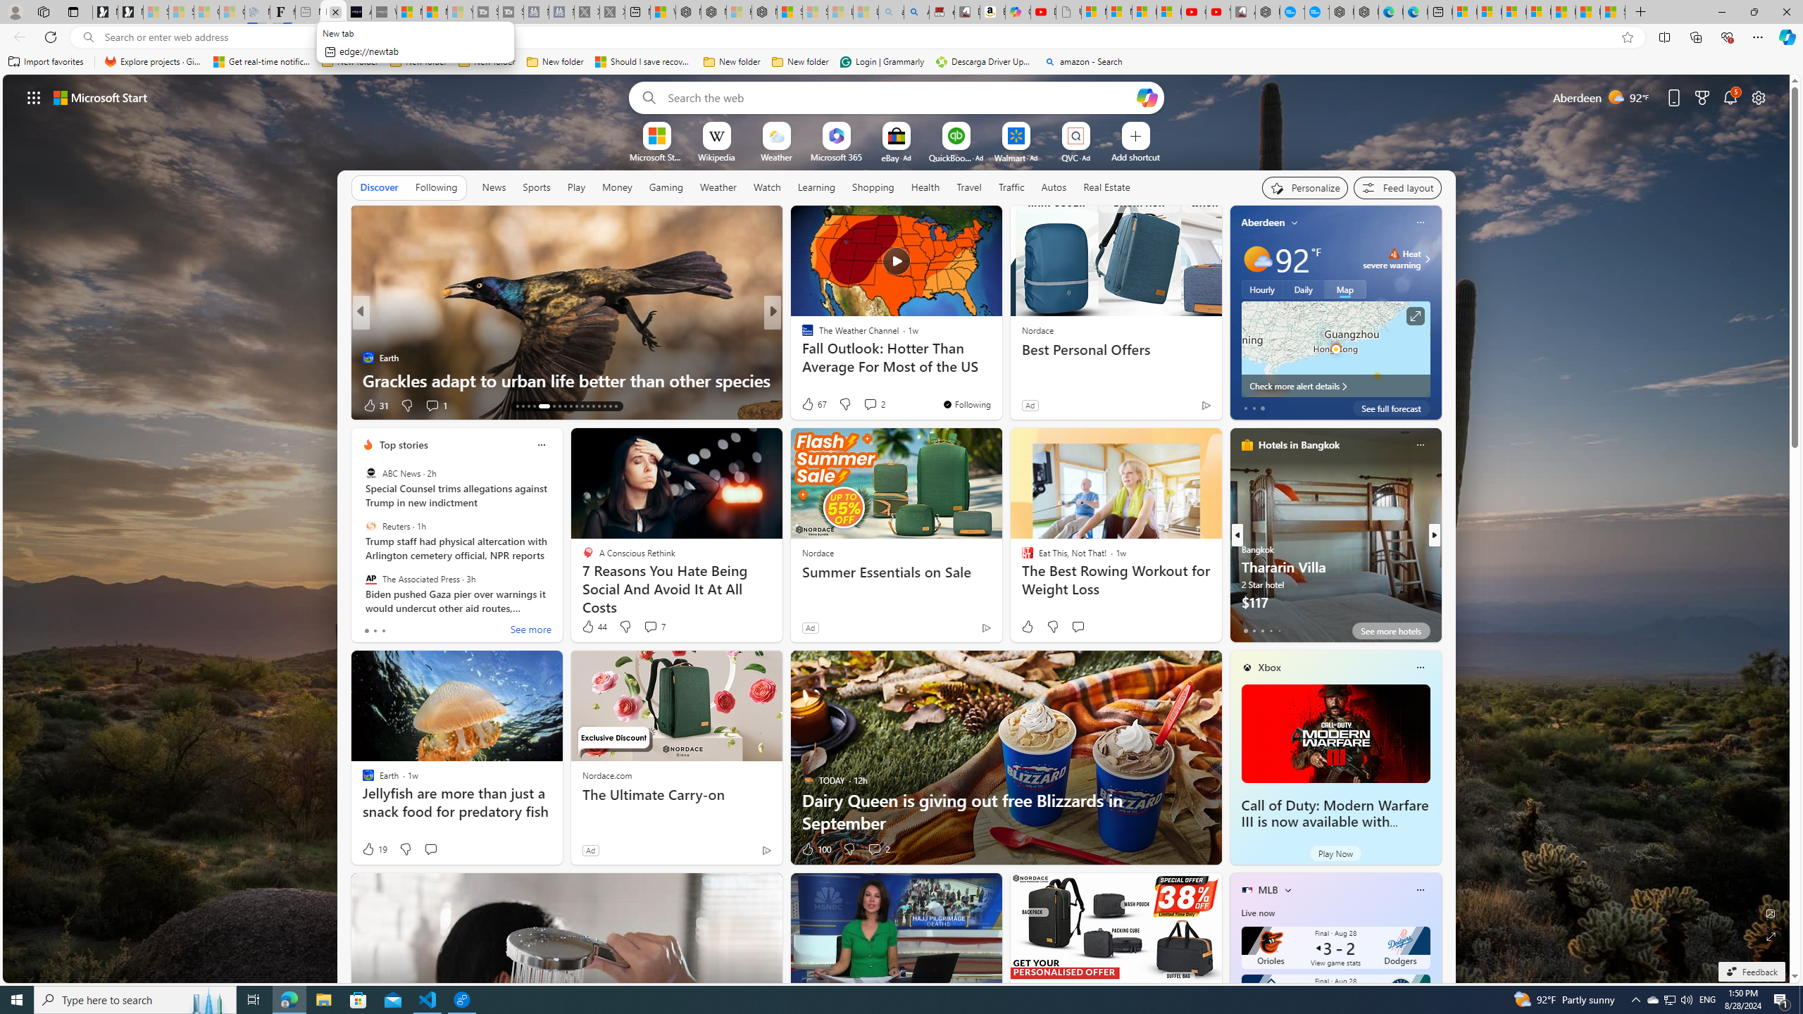 This screenshot has width=1803, height=1014. Describe the element at coordinates (1268, 12) in the screenshot. I see `Nordace - My Account` at that location.